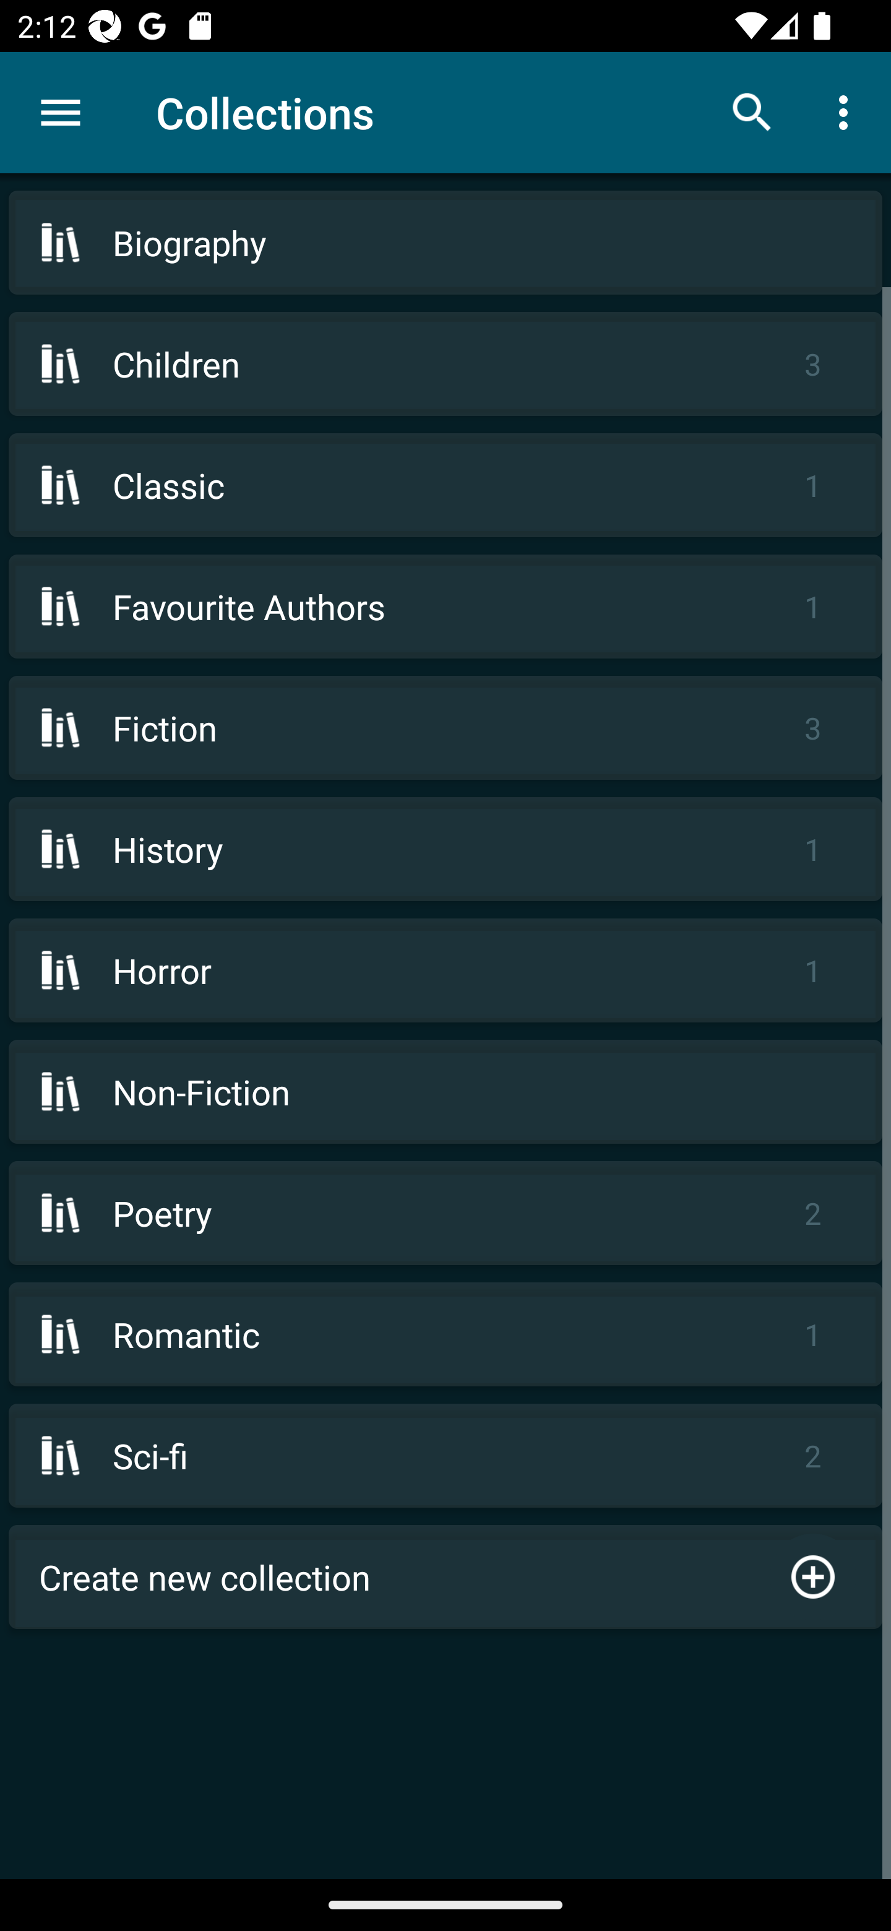  What do you see at coordinates (445, 364) in the screenshot?
I see `Children 3` at bounding box center [445, 364].